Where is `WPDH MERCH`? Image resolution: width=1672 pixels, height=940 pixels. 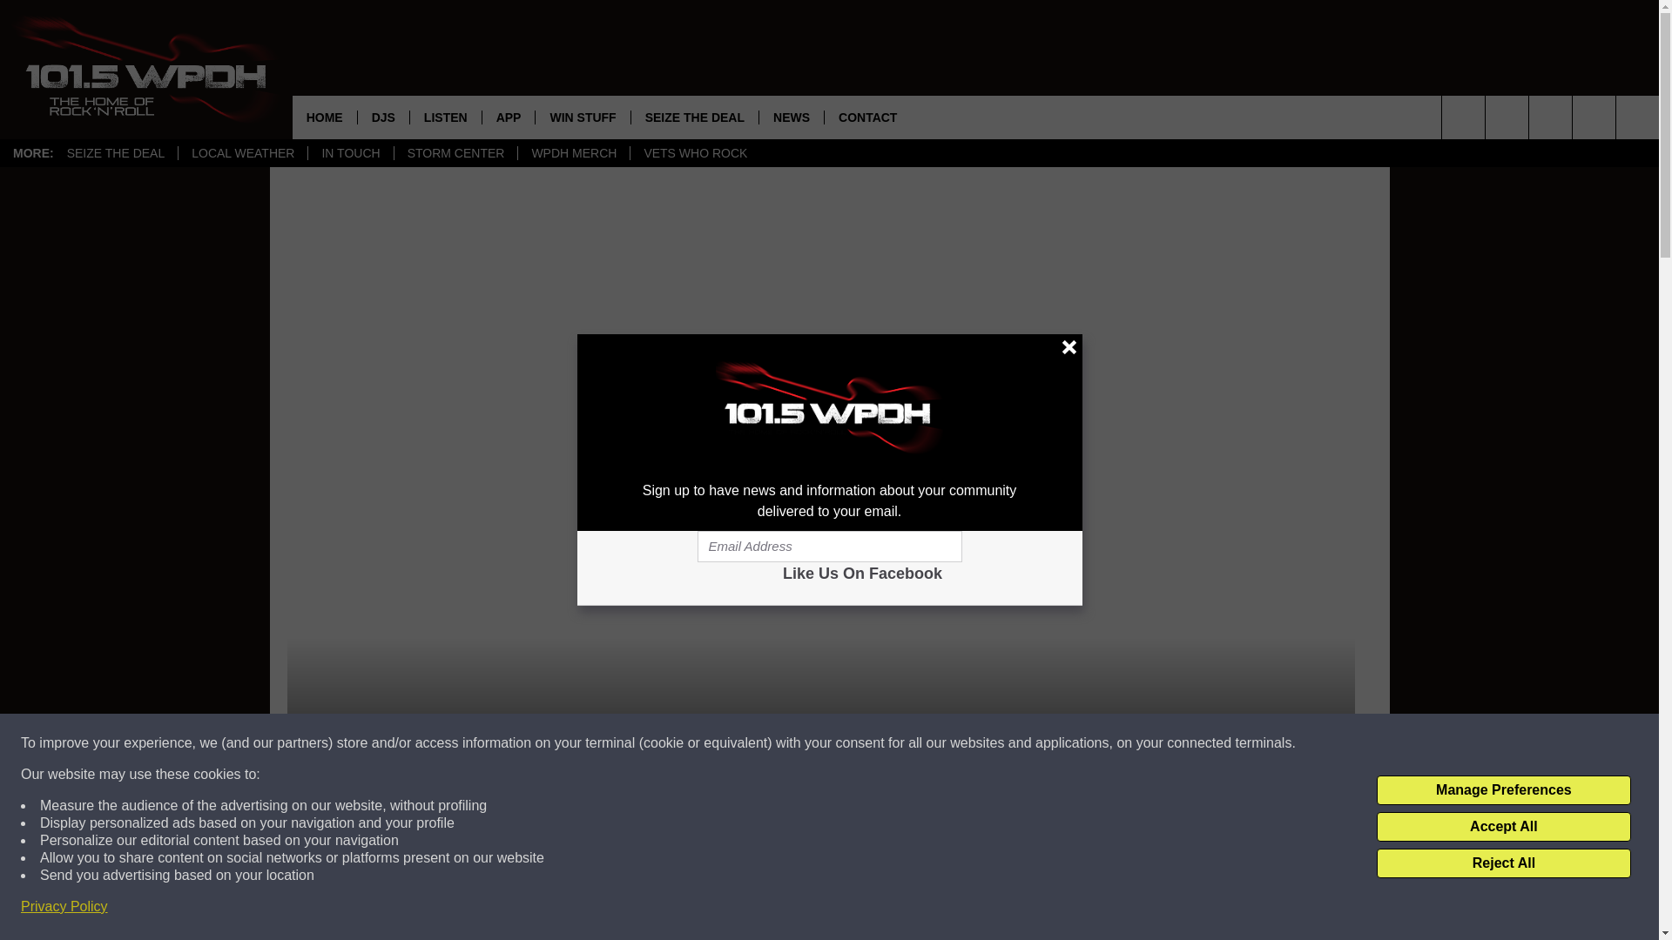
WPDH MERCH is located at coordinates (573, 153).